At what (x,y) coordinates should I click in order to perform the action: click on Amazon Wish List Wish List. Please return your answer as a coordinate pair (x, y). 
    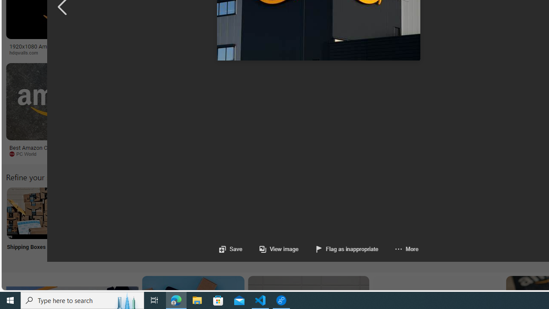
    Looking at the image, I should click on (428, 224).